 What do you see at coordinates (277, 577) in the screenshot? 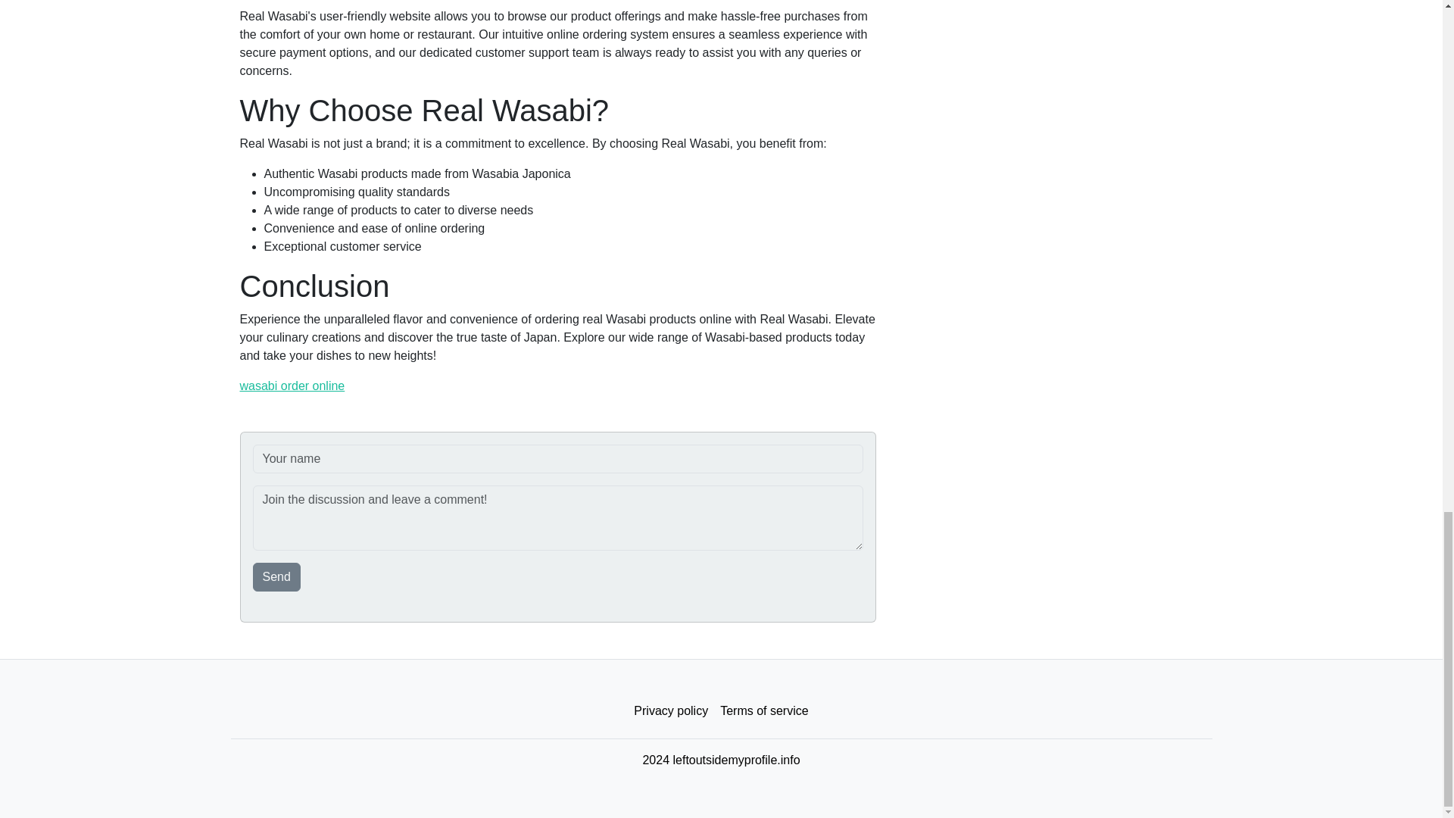
I see `Send` at bounding box center [277, 577].